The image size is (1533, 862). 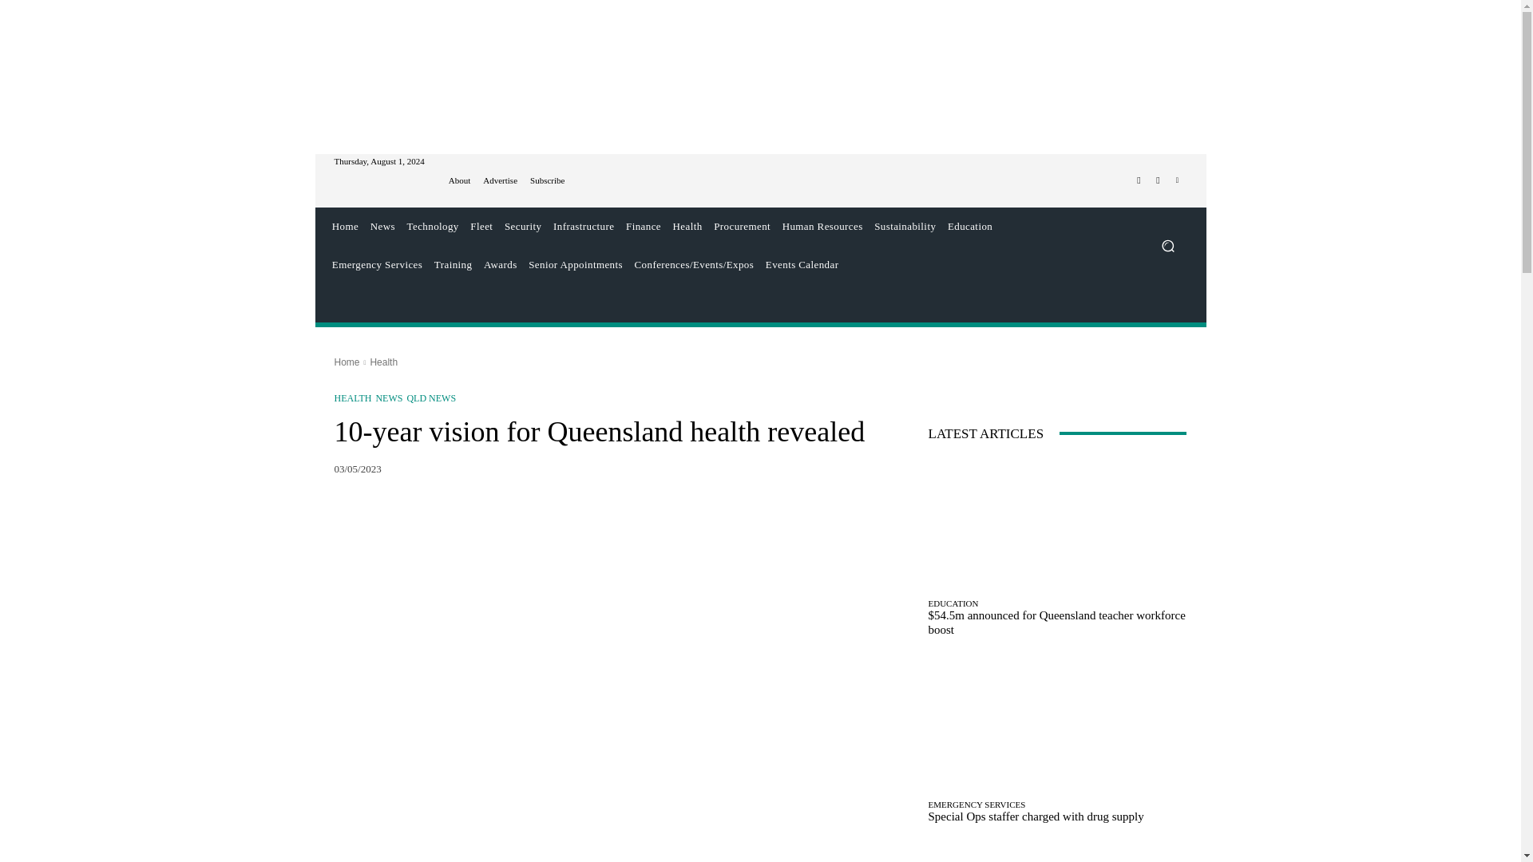 I want to click on Linkedin, so click(x=1177, y=180).